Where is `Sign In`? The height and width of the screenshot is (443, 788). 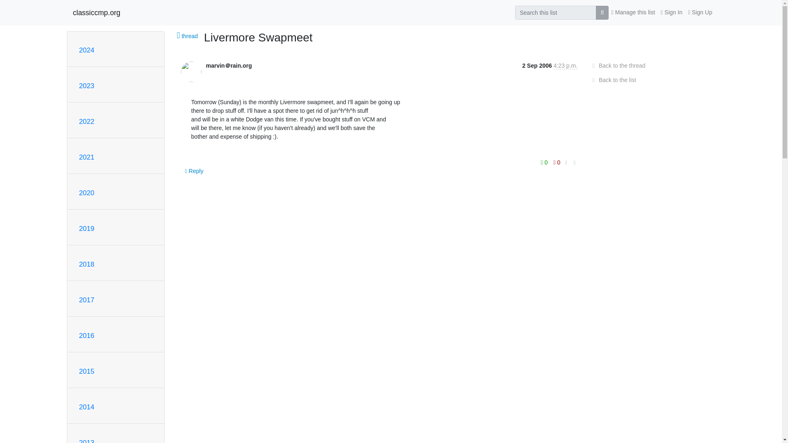
Sign In is located at coordinates (671, 12).